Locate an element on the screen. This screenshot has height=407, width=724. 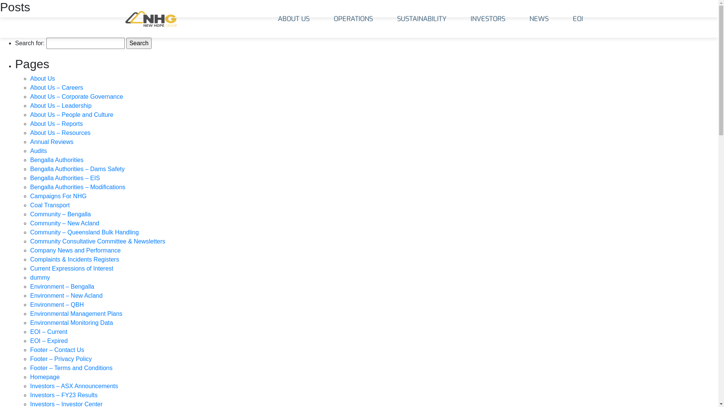
Homepage is located at coordinates (45, 377).